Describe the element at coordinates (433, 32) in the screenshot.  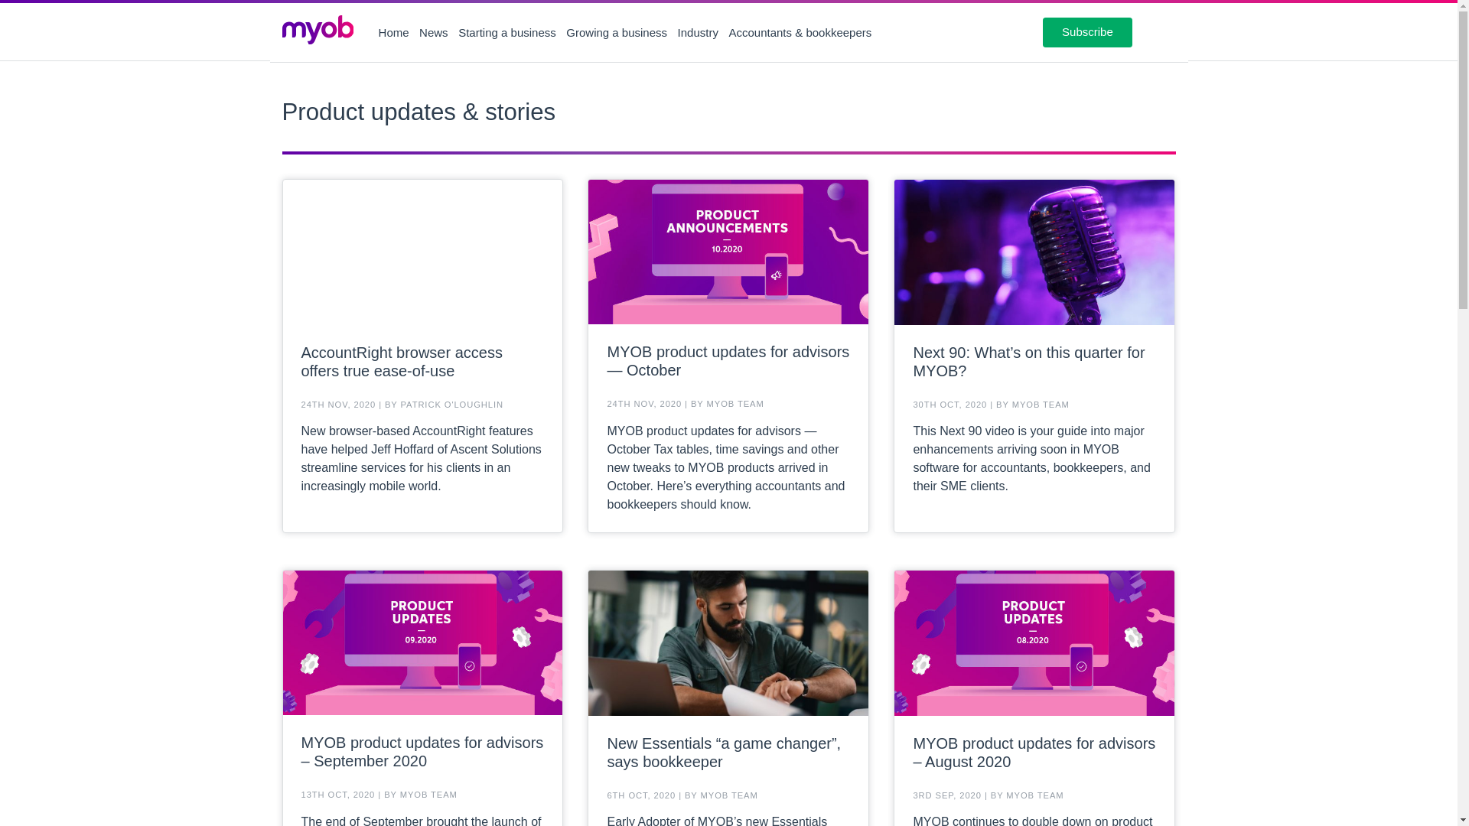
I see `News` at that location.